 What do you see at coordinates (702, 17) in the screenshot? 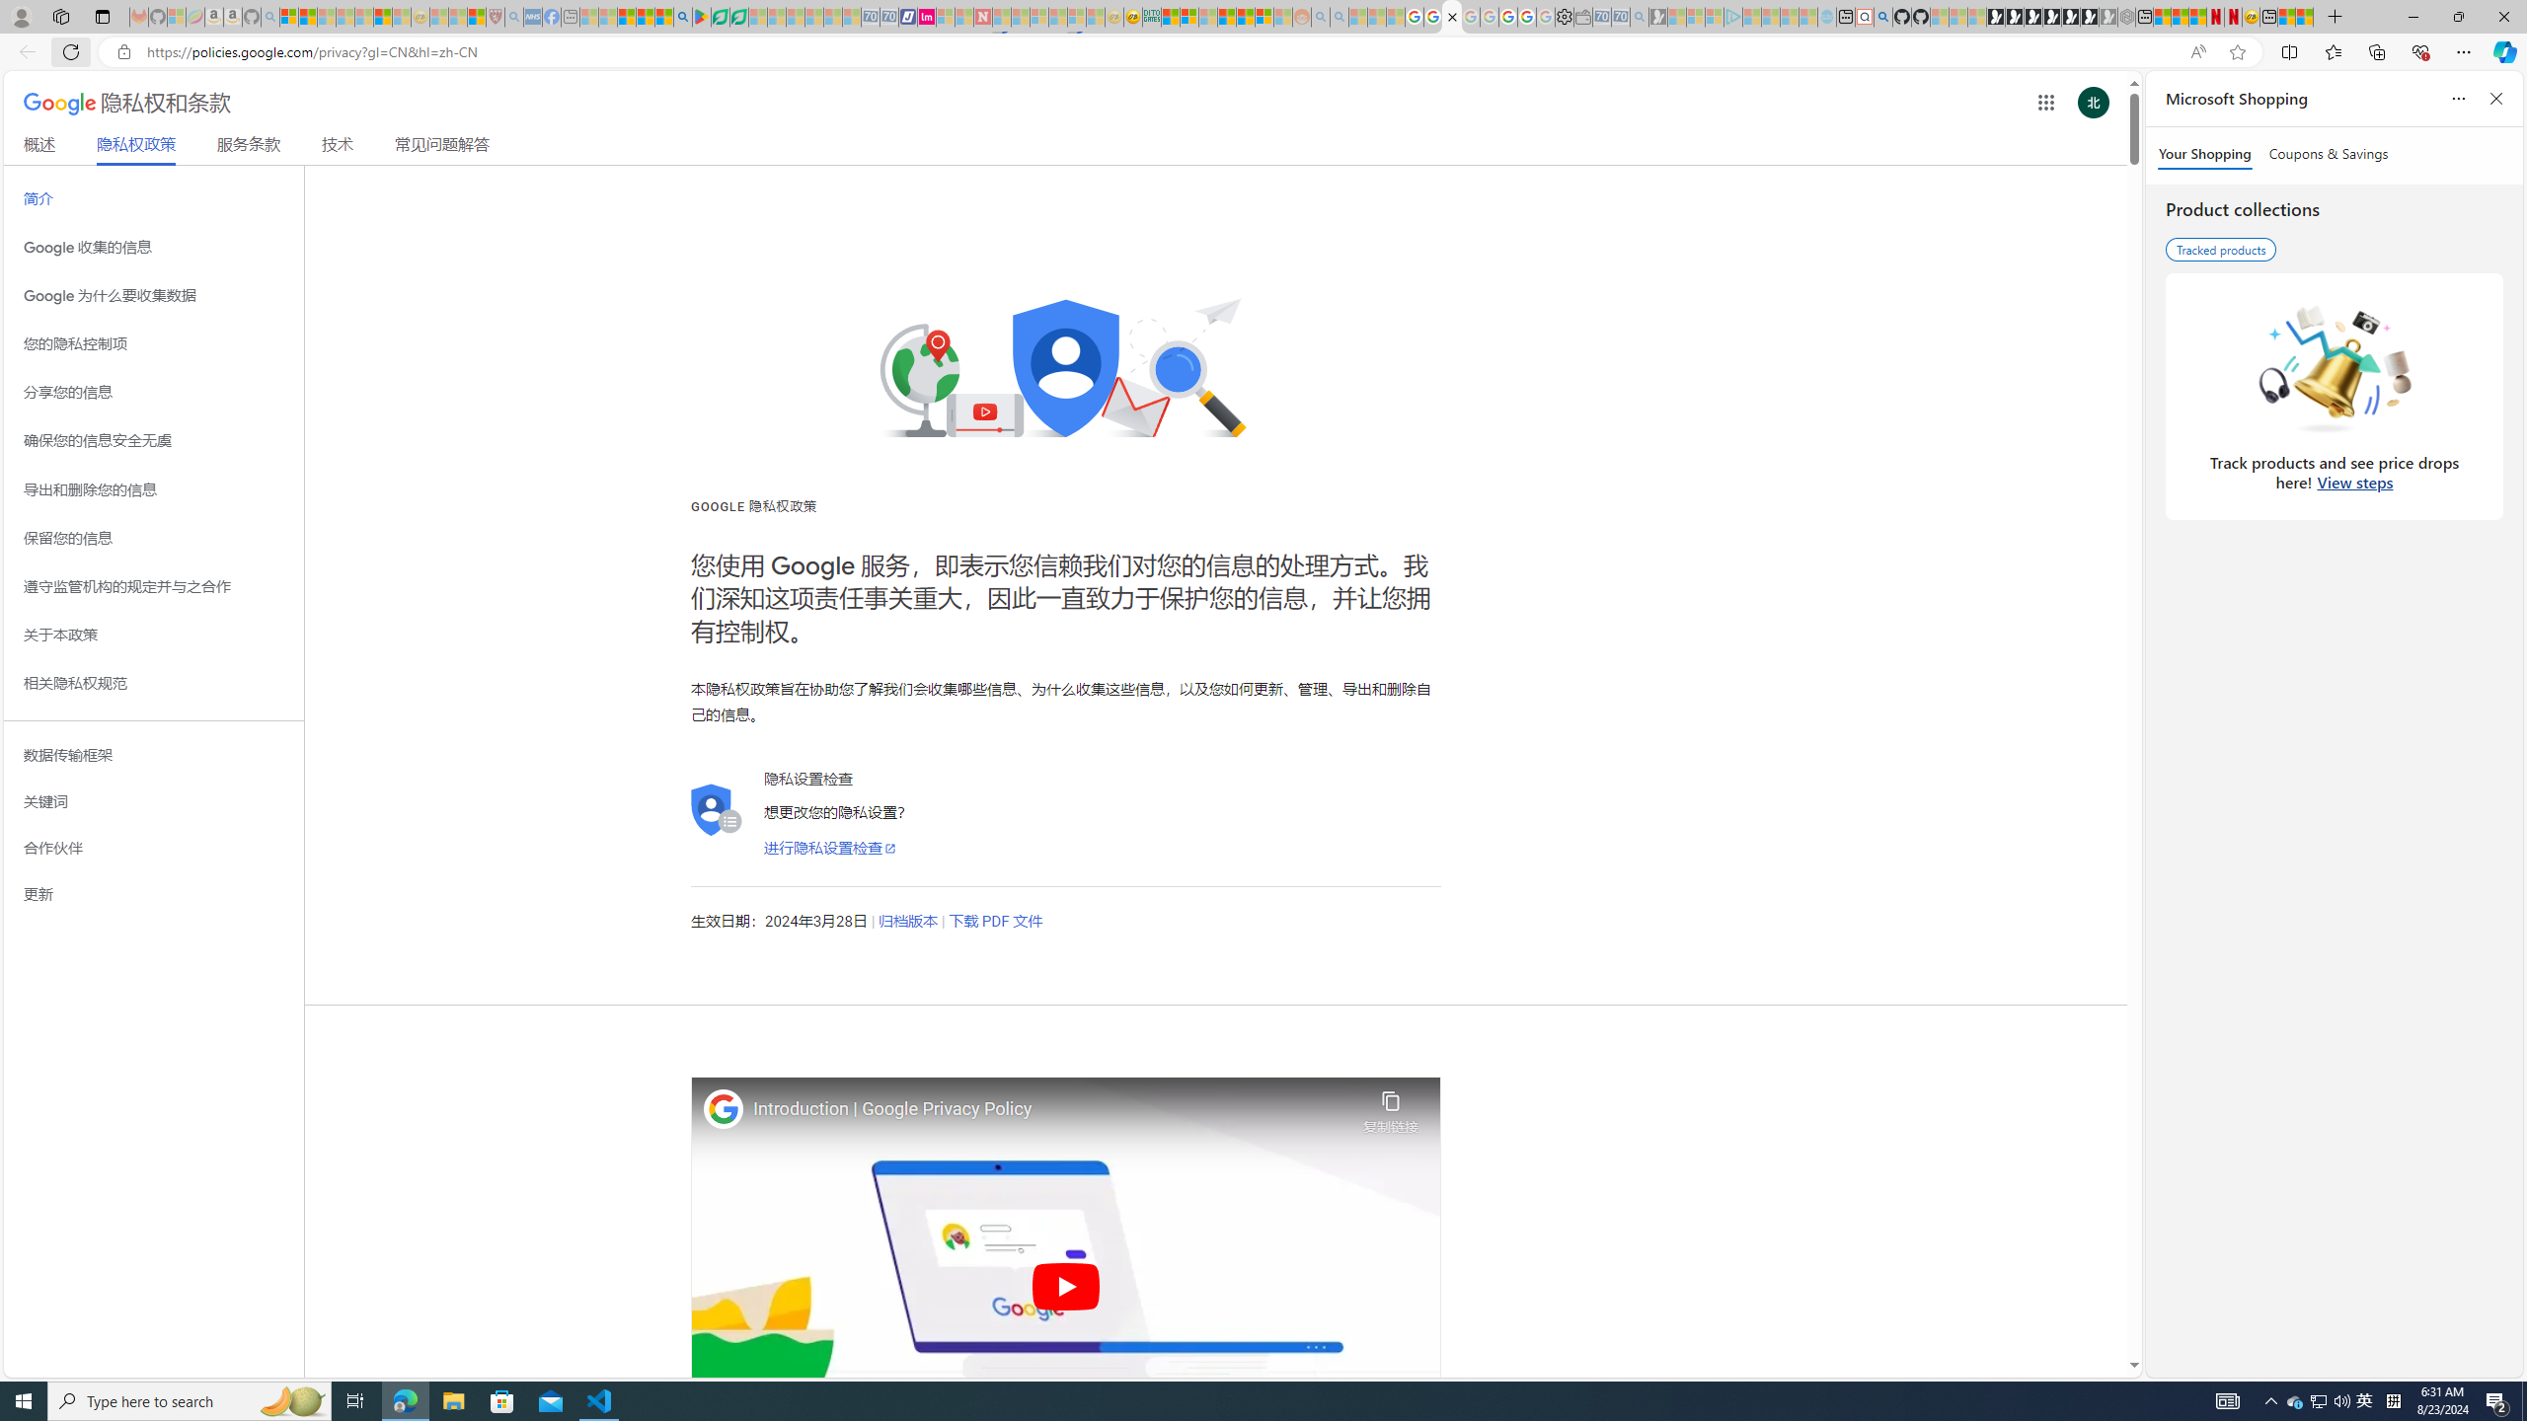
I see `Bluey: Let's Play! - Apps on Google Play` at bounding box center [702, 17].